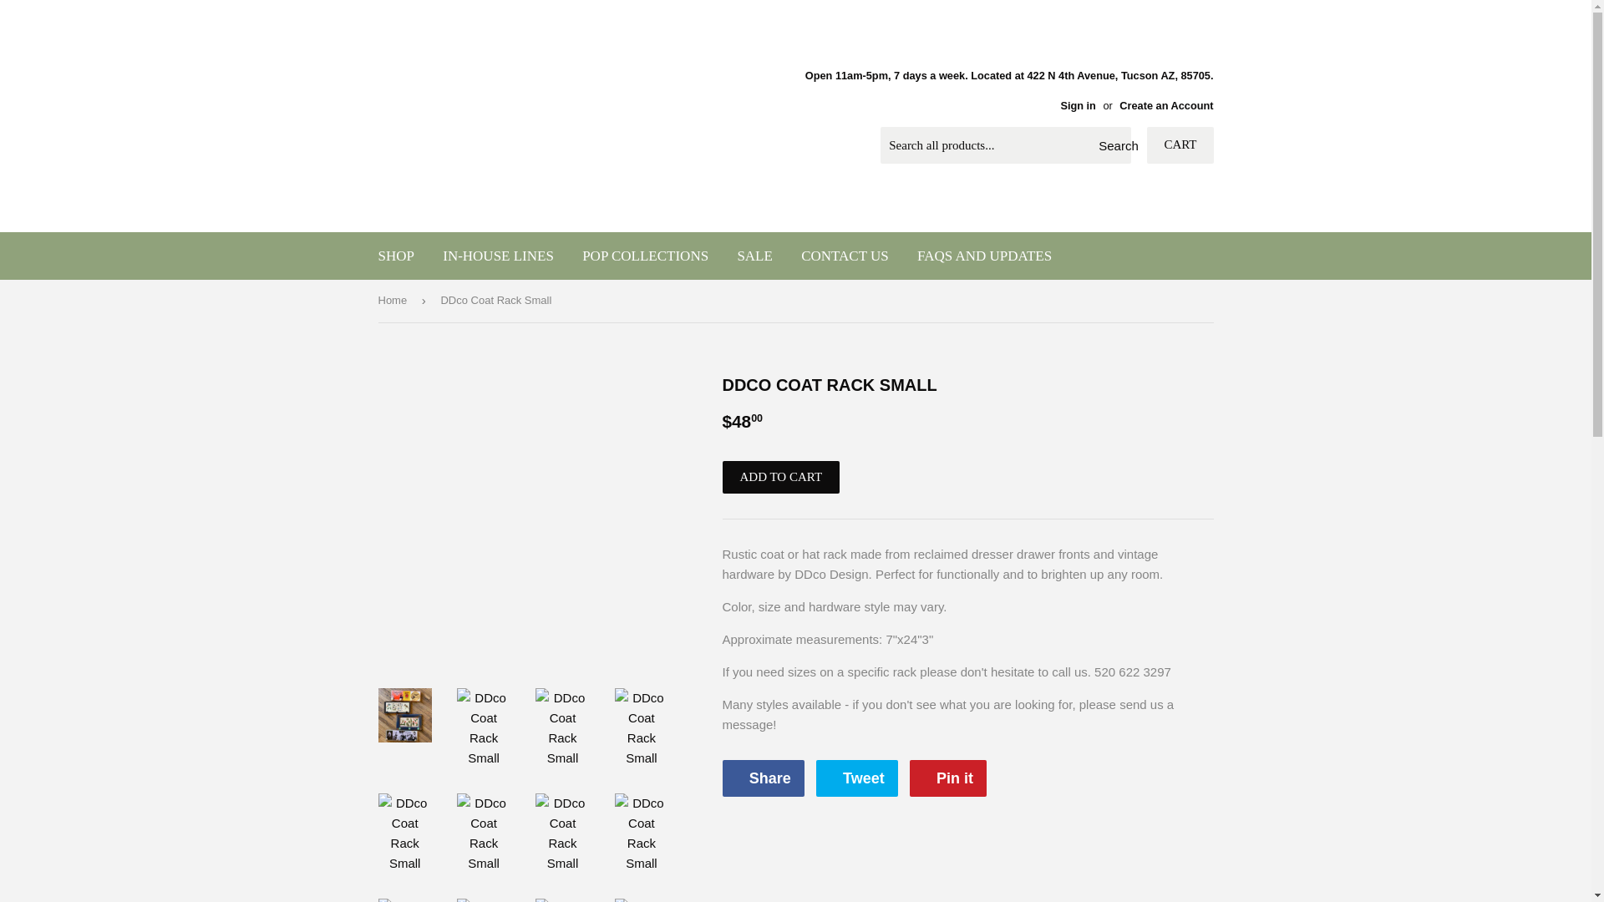 The image size is (1604, 902). Describe the element at coordinates (645, 256) in the screenshot. I see `POP COLLECTIONS` at that location.